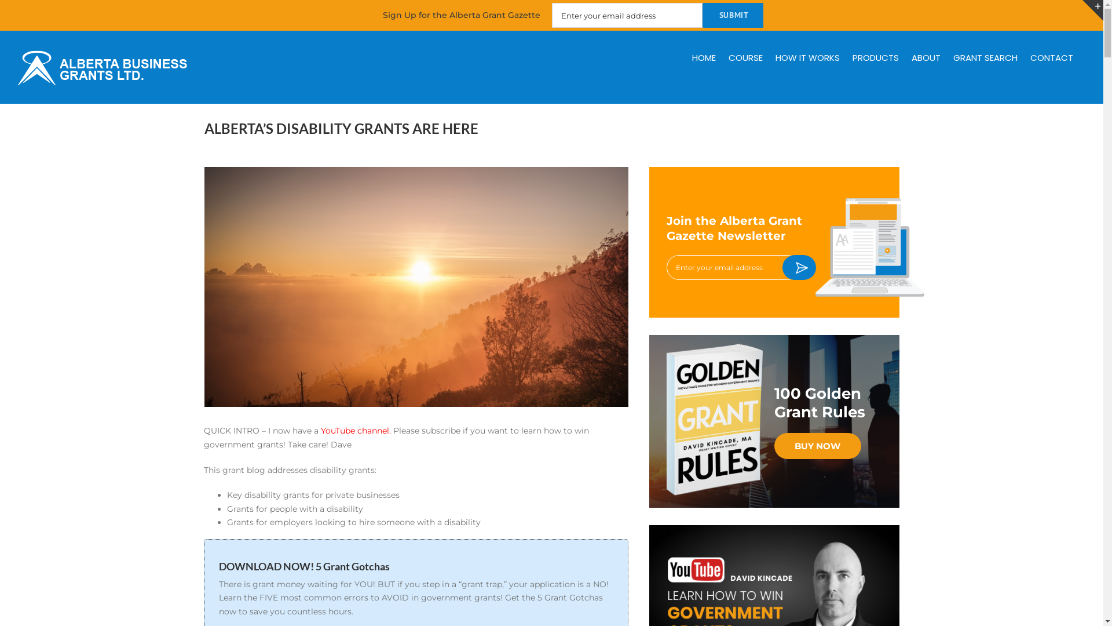 The image size is (1112, 626). What do you see at coordinates (746, 57) in the screenshot?
I see `COURSE` at bounding box center [746, 57].